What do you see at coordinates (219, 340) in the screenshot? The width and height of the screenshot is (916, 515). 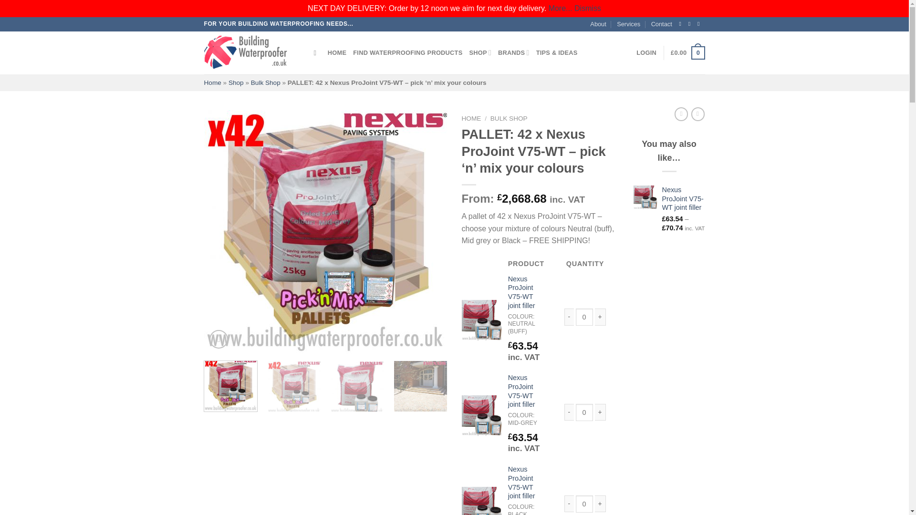 I see `Zoom` at bounding box center [219, 340].